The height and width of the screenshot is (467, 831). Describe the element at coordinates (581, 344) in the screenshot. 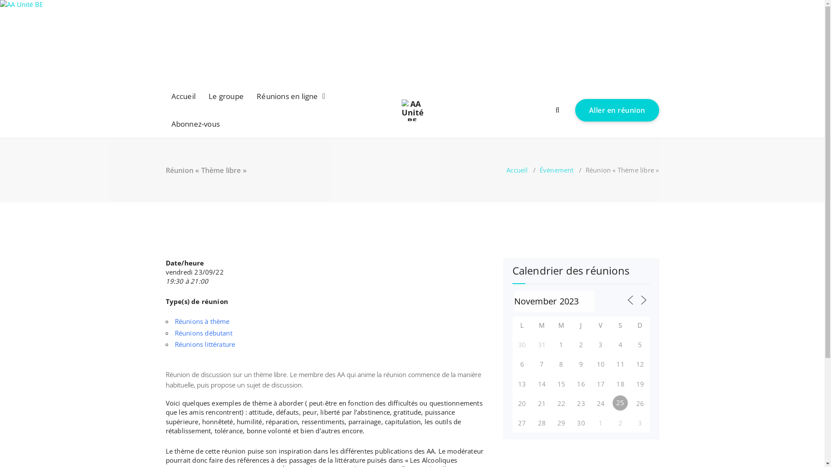

I see `2` at that location.